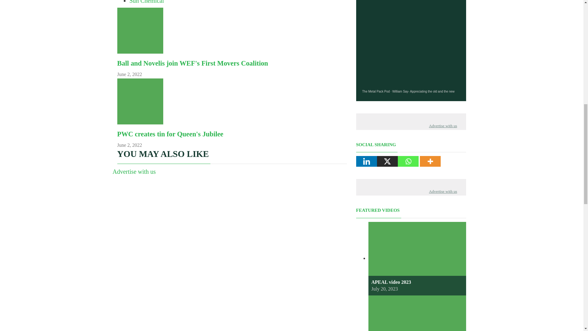 This screenshot has width=588, height=331. Describe the element at coordinates (192, 63) in the screenshot. I see `prev post` at that location.